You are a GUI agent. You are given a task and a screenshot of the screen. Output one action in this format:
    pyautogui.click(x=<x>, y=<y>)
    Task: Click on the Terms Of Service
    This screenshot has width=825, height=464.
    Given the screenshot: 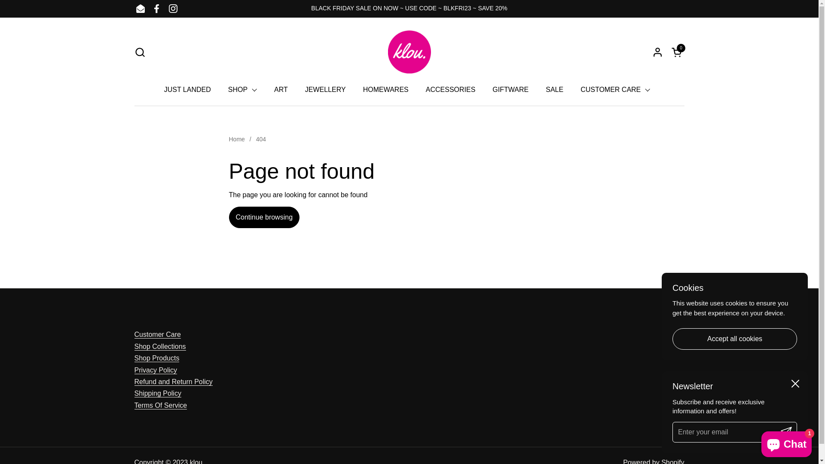 What is the action you would take?
    pyautogui.click(x=161, y=406)
    